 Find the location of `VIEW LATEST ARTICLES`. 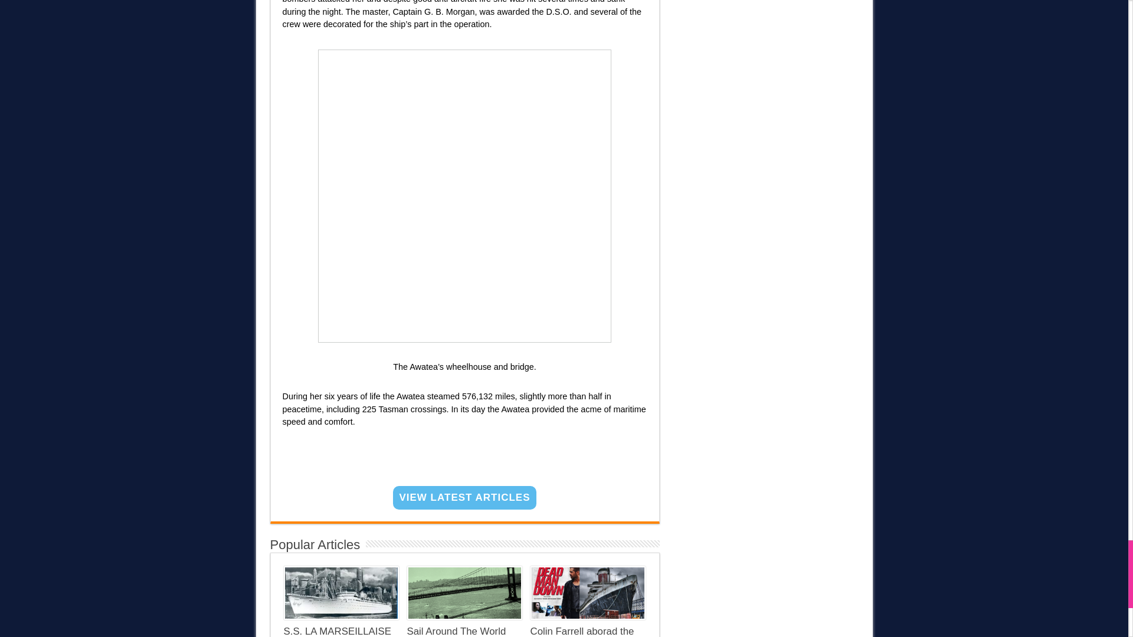

VIEW LATEST ARTICLES is located at coordinates (464, 498).